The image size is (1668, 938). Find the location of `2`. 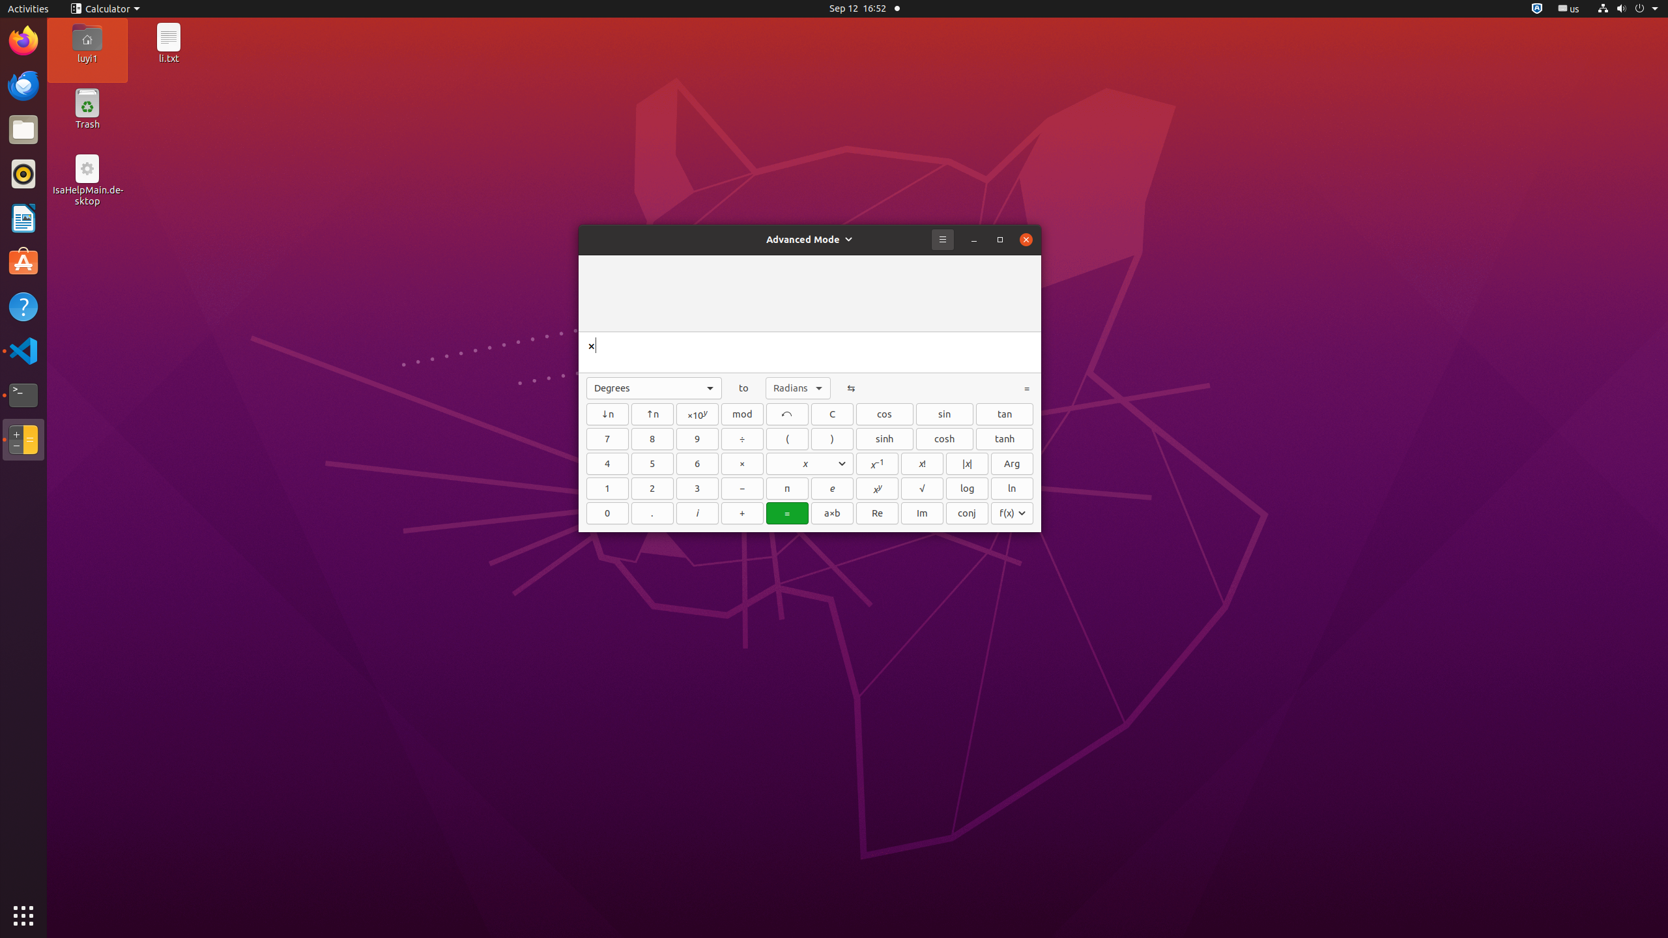

2 is located at coordinates (653, 489).